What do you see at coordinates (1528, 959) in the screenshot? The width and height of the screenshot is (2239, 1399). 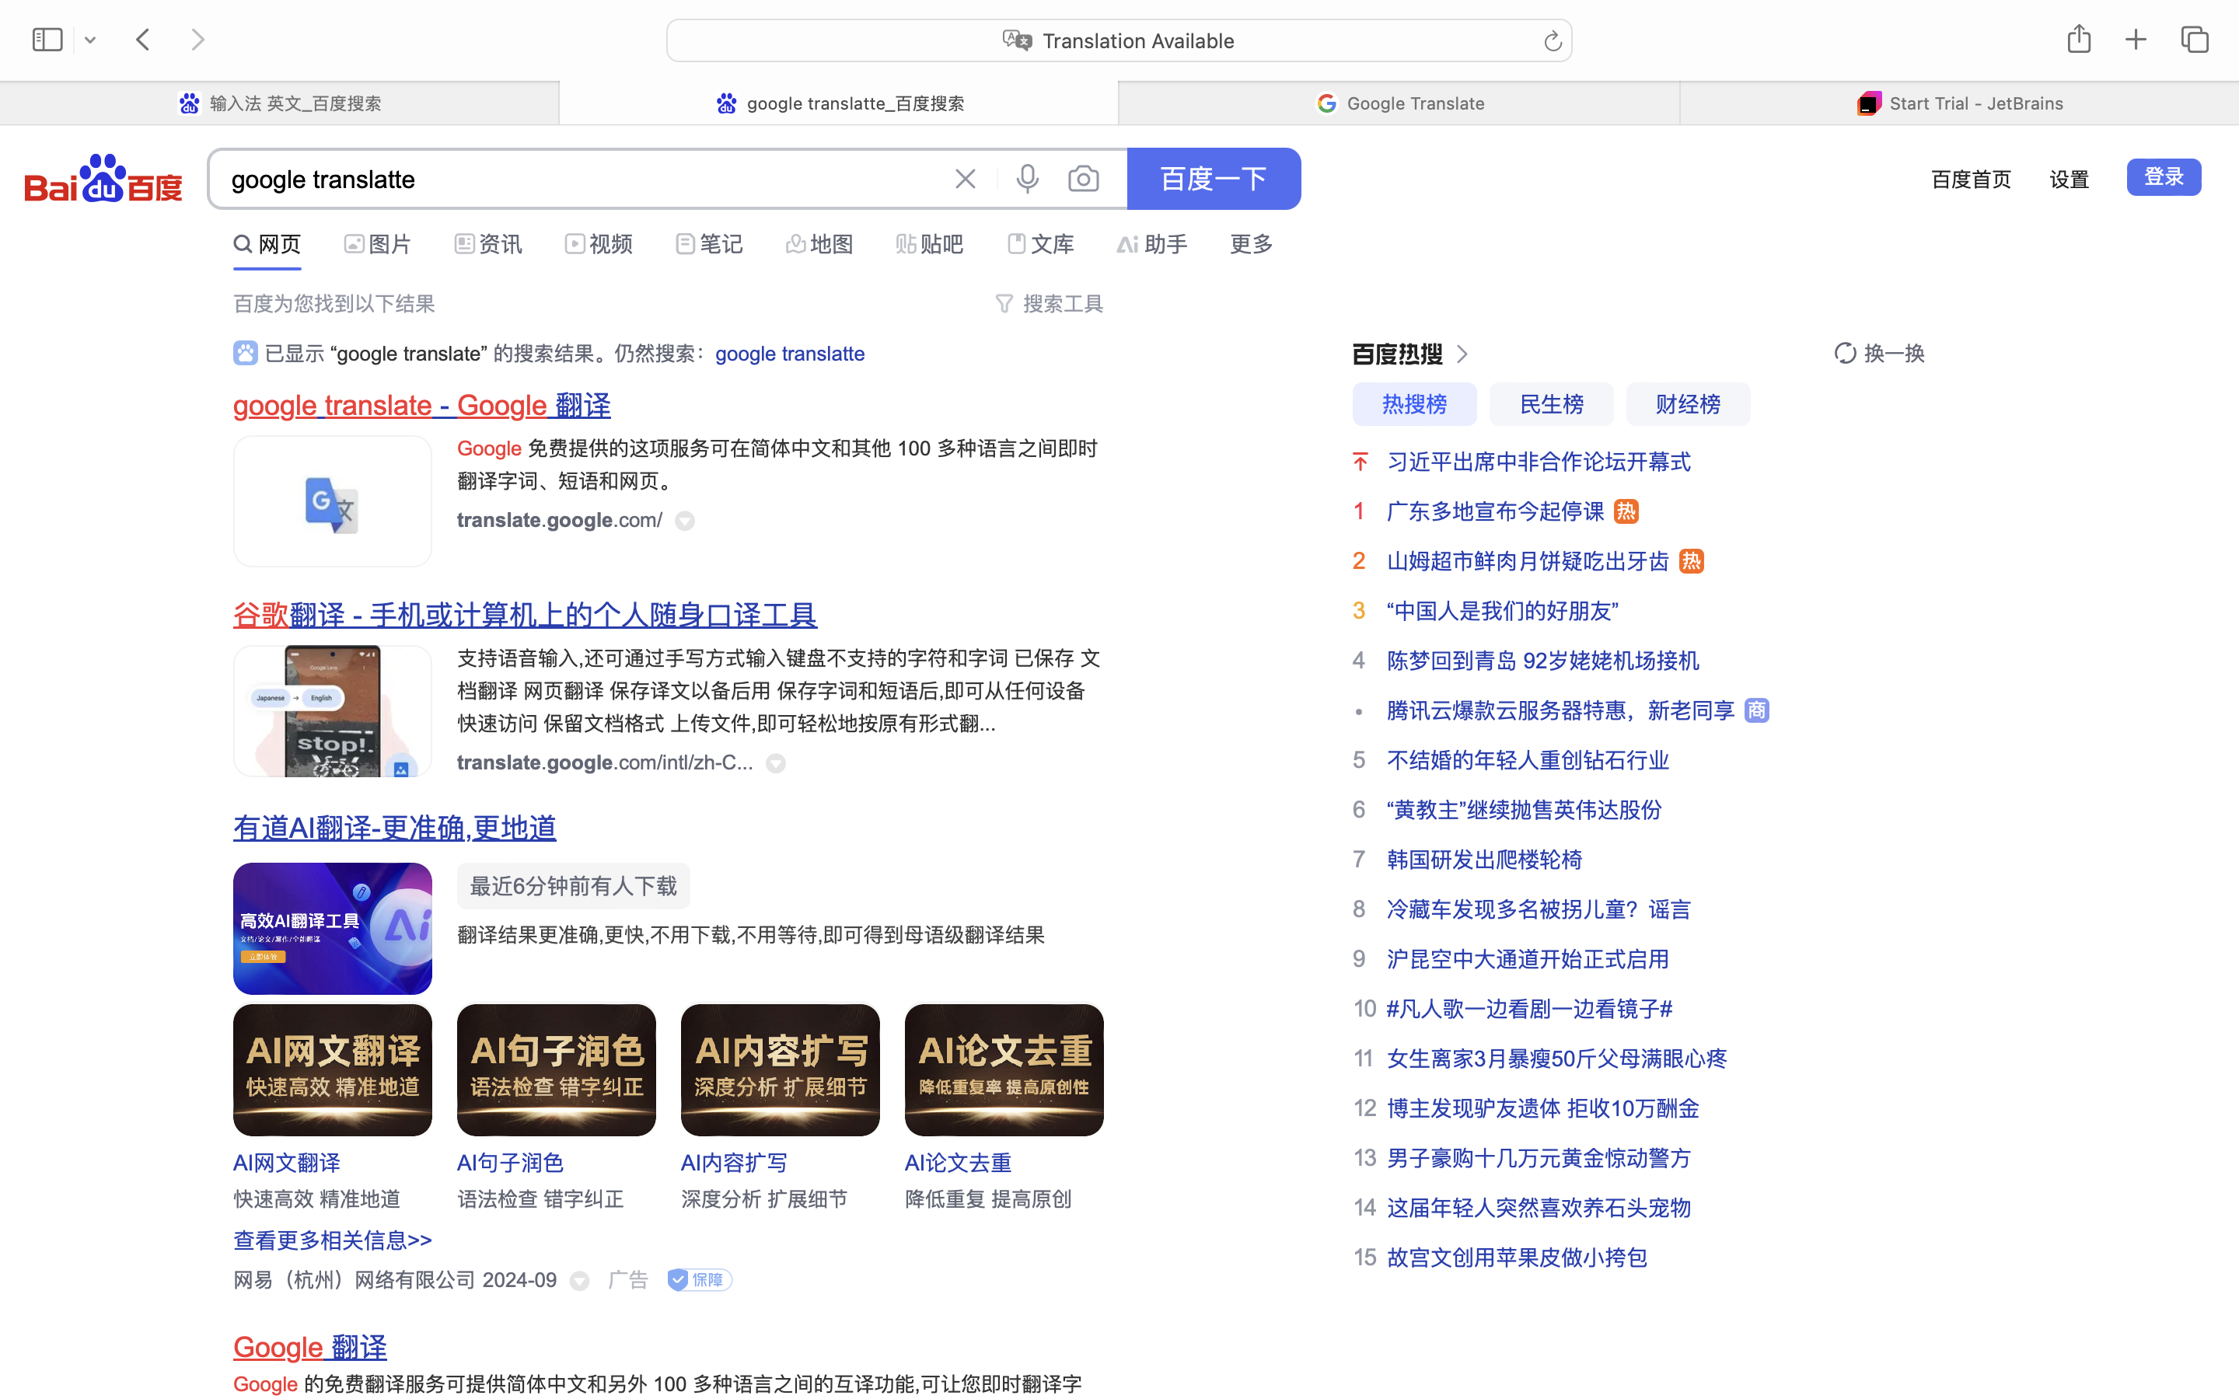 I see `沪昆空中大通道开始正式启用` at bounding box center [1528, 959].